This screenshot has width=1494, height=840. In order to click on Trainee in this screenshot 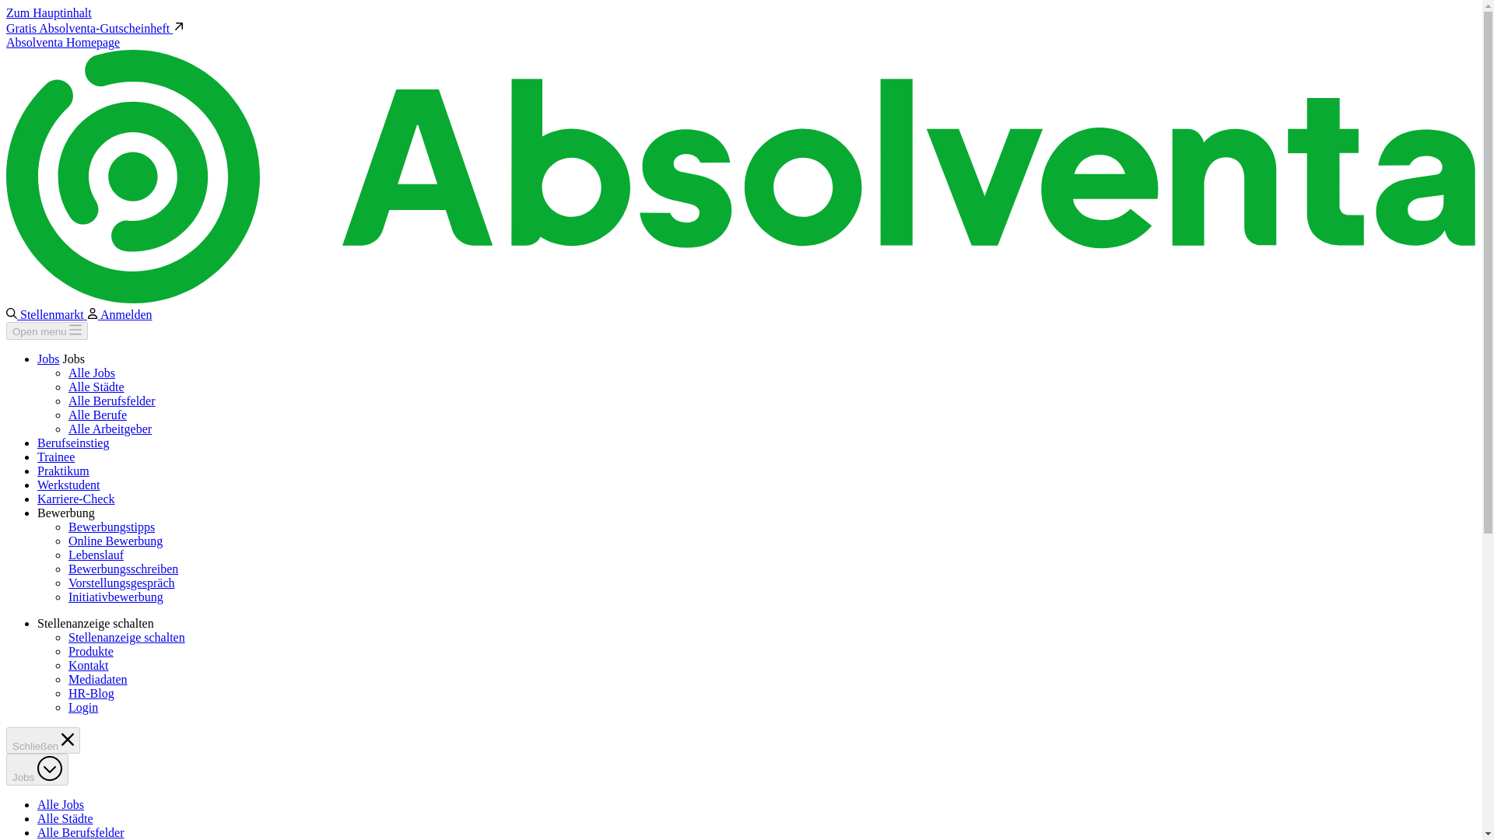, I will do `click(56, 457)`.